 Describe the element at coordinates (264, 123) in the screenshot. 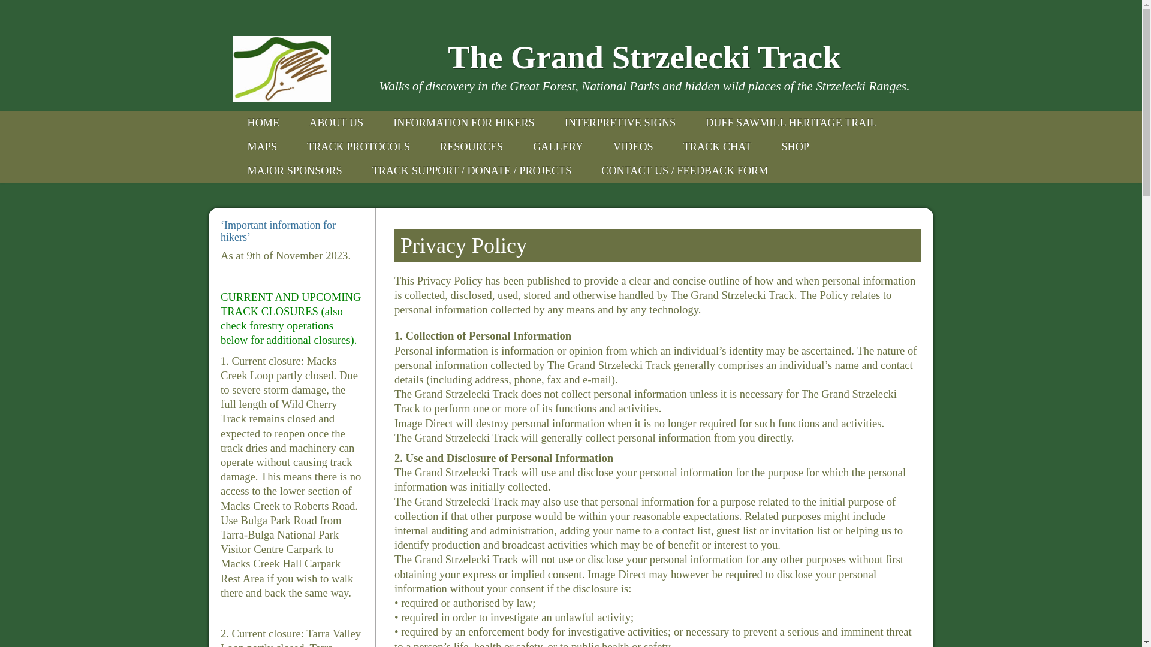

I see `HOME` at that location.